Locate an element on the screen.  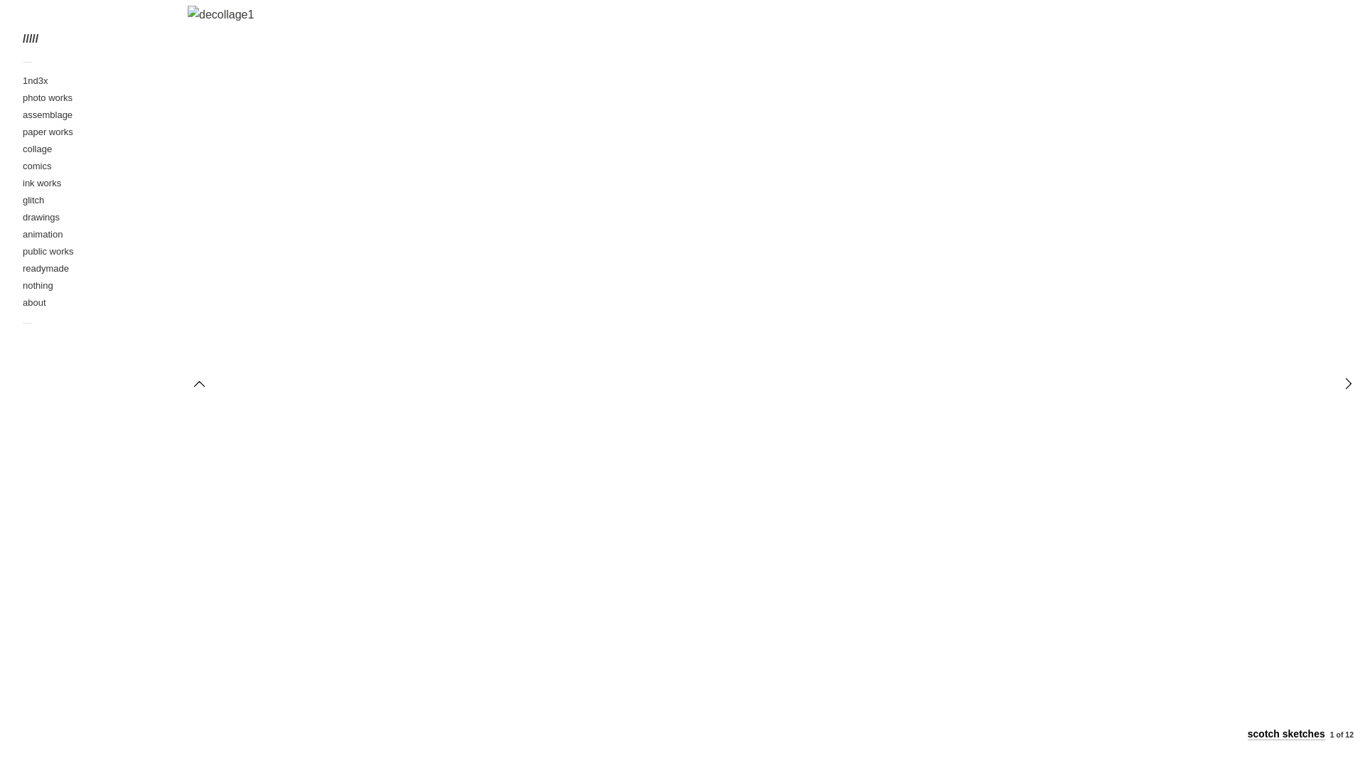
scotch sketches is located at coordinates (1287, 734).